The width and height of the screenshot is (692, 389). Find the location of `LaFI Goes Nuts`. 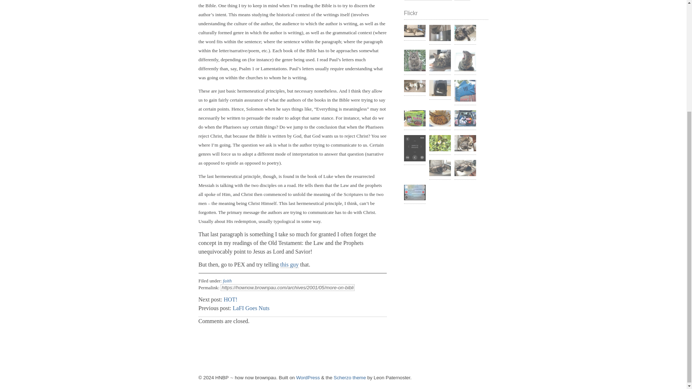

LaFI Goes Nuts is located at coordinates (251, 308).